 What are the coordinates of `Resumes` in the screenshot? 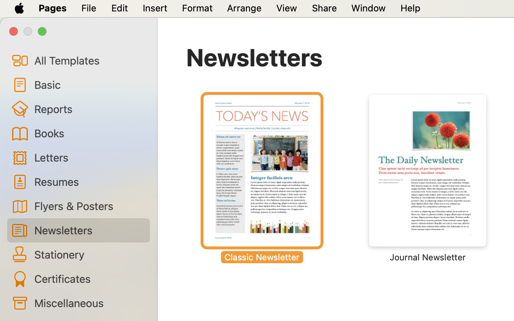 It's located at (89, 181).